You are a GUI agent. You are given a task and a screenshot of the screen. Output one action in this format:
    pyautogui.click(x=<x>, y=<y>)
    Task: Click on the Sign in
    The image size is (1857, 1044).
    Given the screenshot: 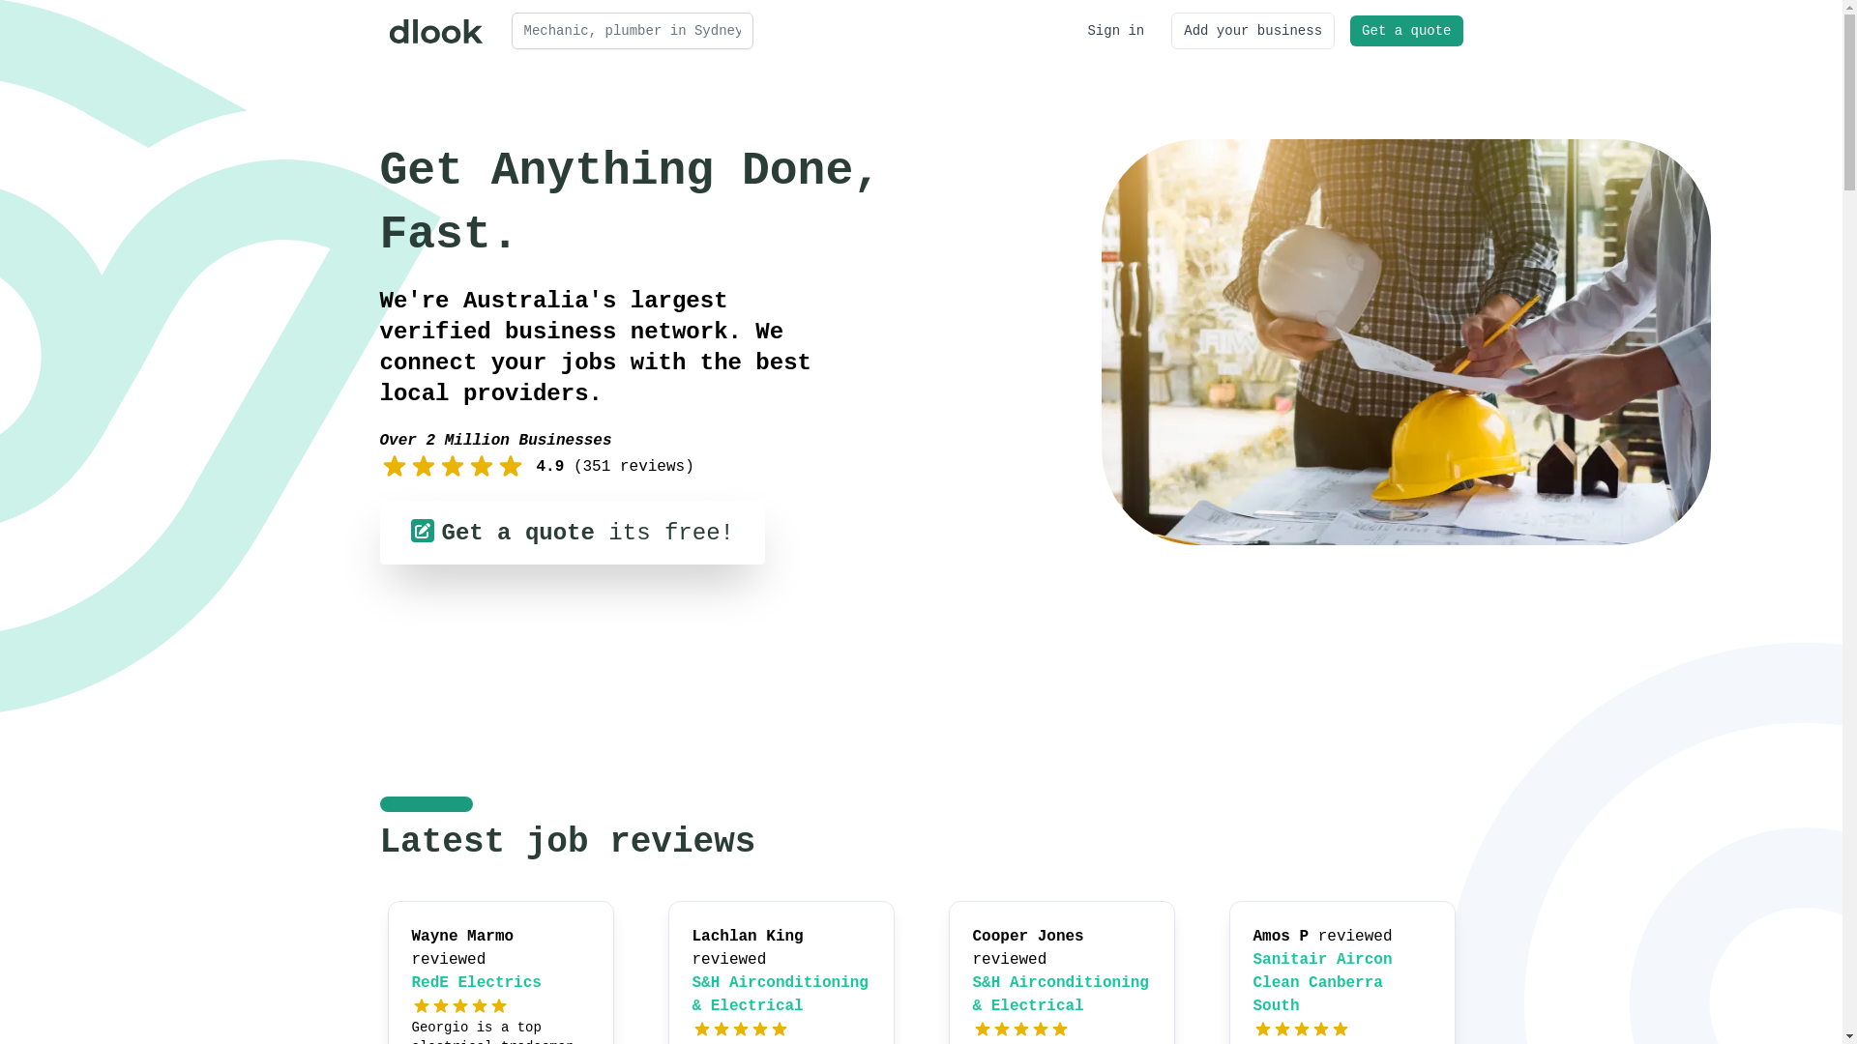 What is the action you would take?
    pyautogui.click(x=1116, y=31)
    